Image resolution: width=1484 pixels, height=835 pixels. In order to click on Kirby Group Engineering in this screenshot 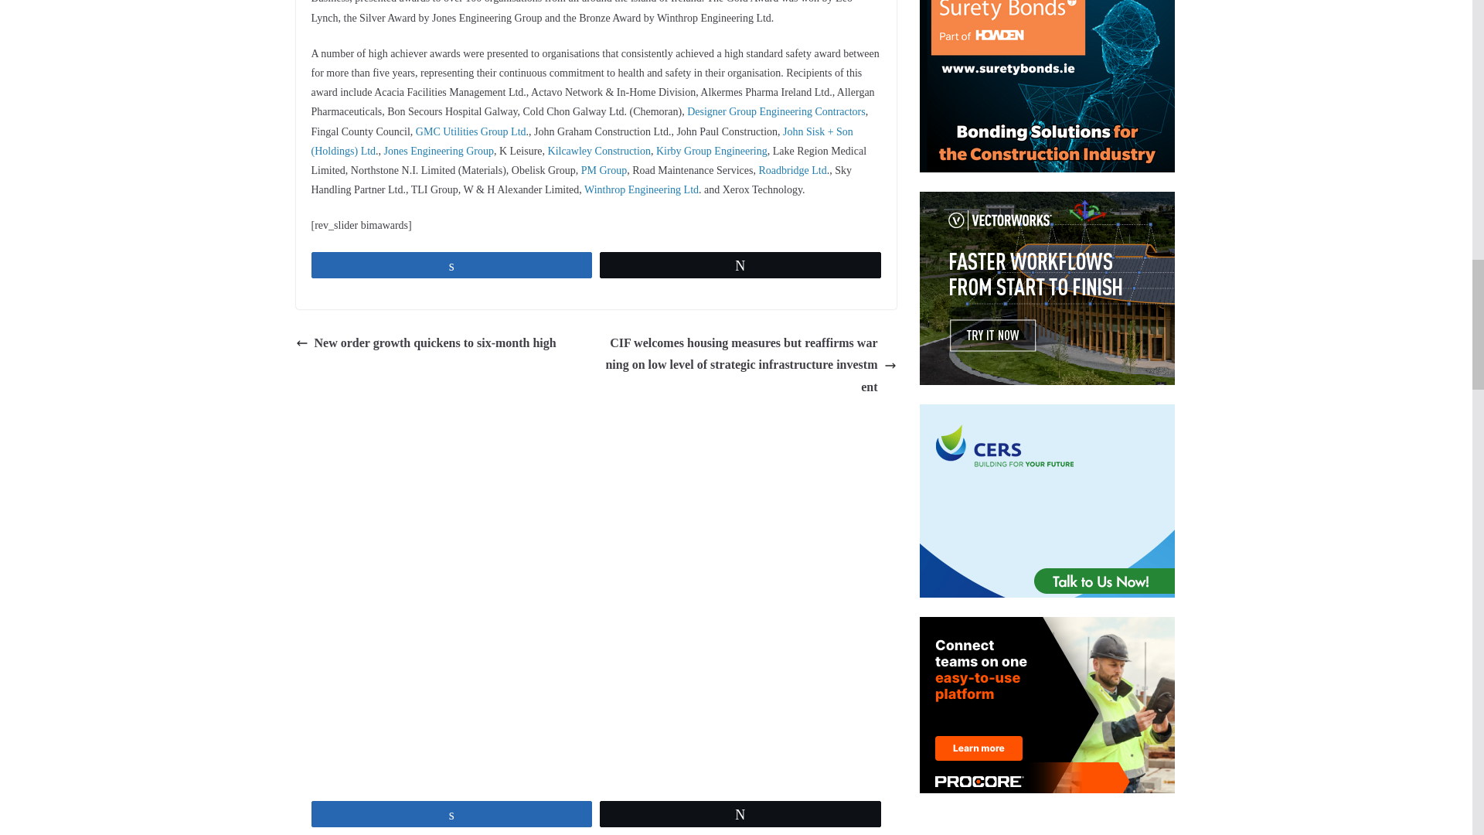, I will do `click(711, 151)`.